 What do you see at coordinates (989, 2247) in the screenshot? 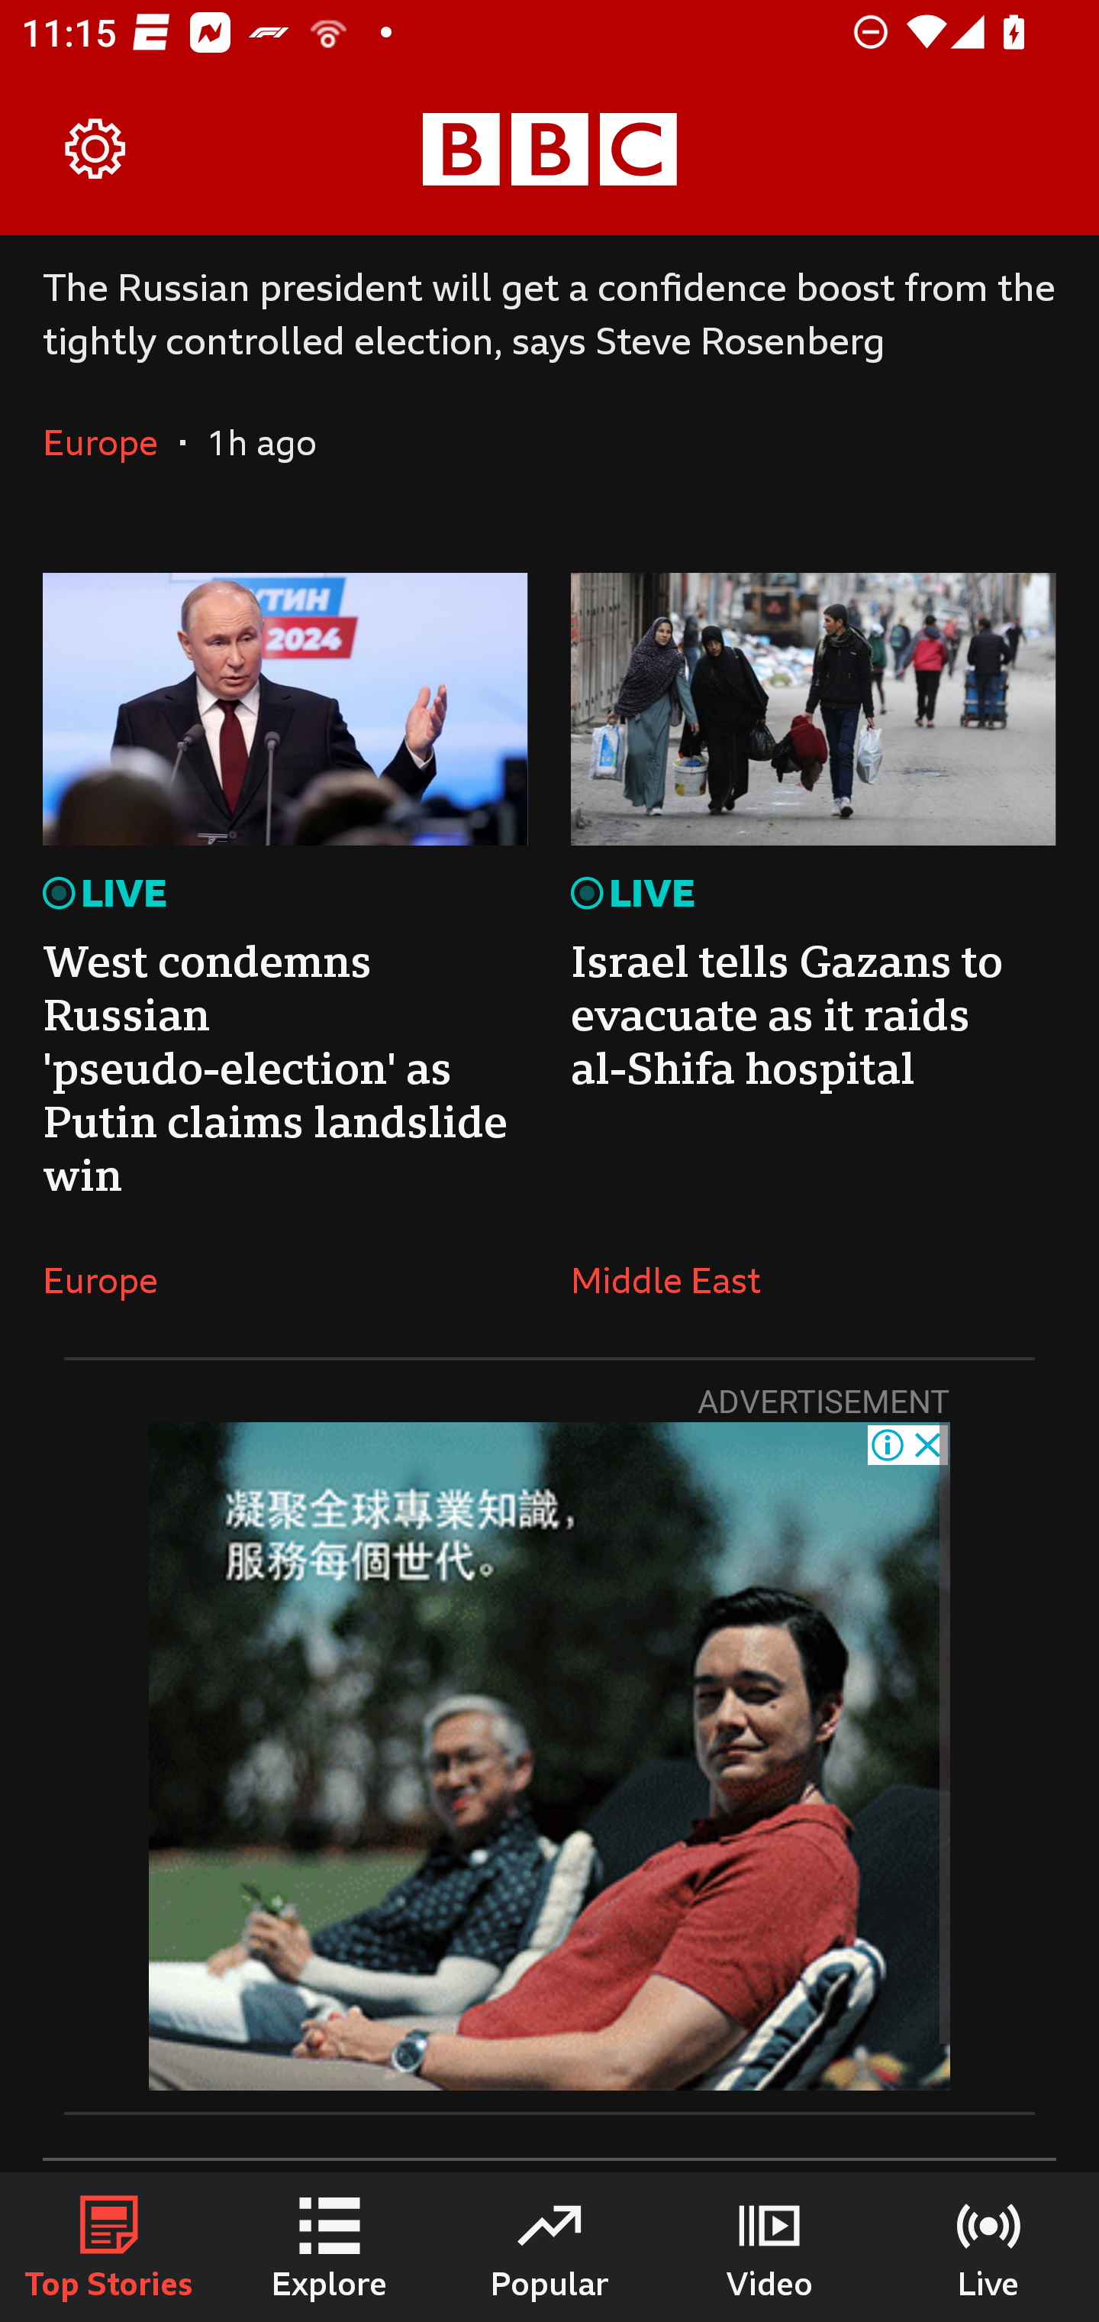
I see `Live` at bounding box center [989, 2247].